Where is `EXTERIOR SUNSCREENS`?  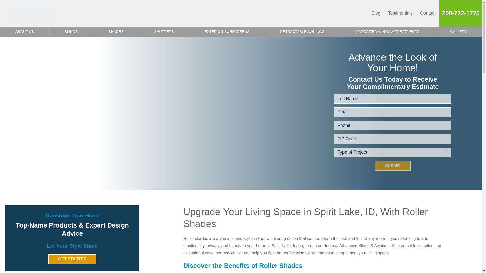 EXTERIOR SUNSCREENS is located at coordinates (227, 31).